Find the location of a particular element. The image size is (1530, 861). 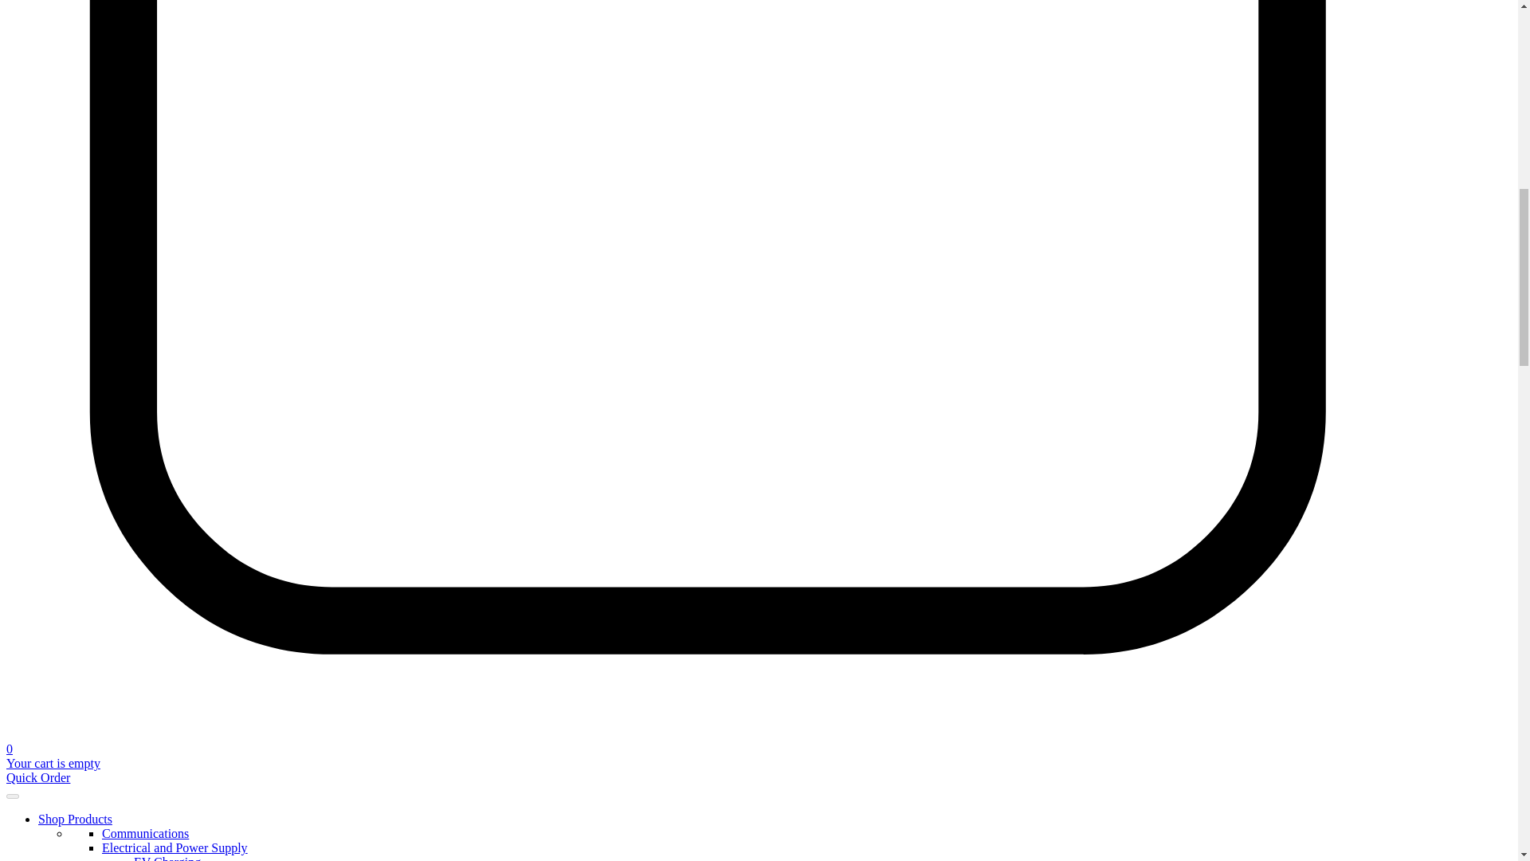

Communications is located at coordinates (145, 833).